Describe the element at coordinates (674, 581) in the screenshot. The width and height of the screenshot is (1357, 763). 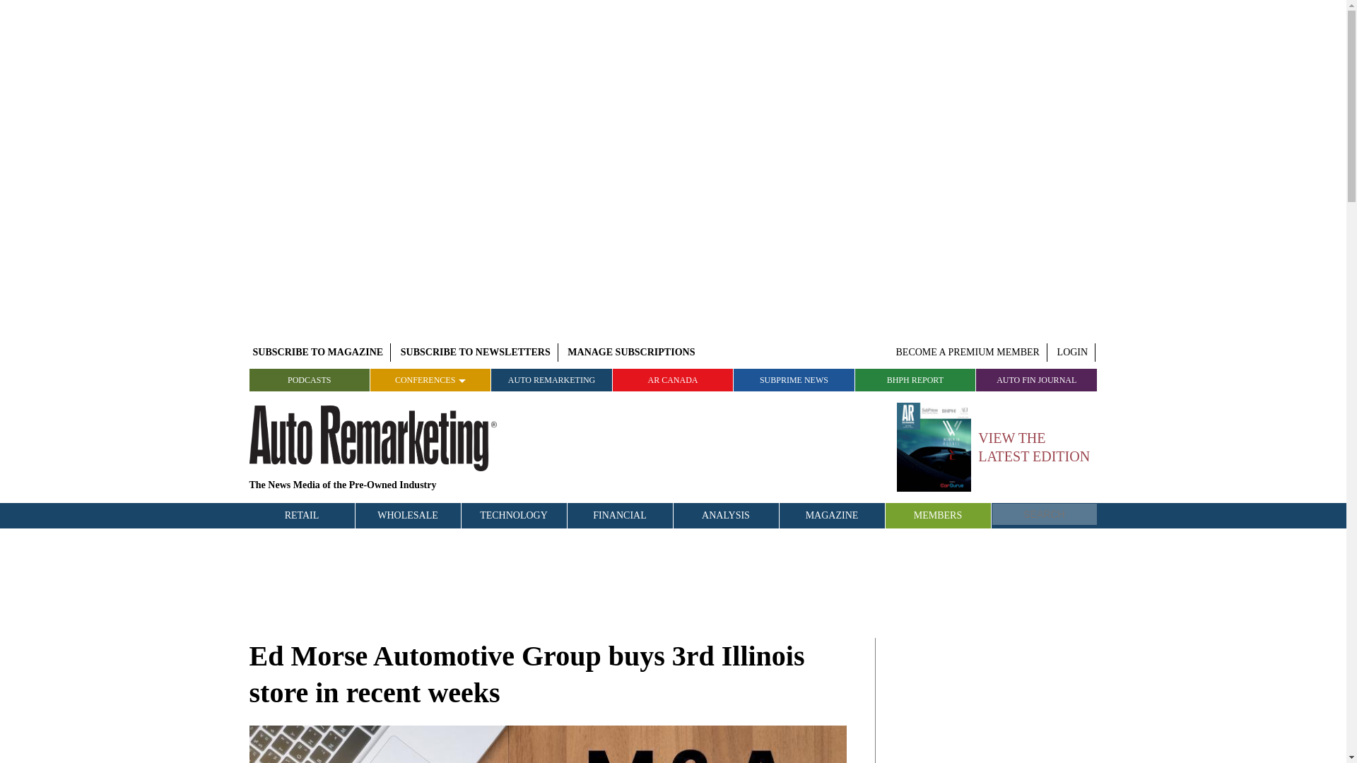
I see `3rd party ad content` at that location.